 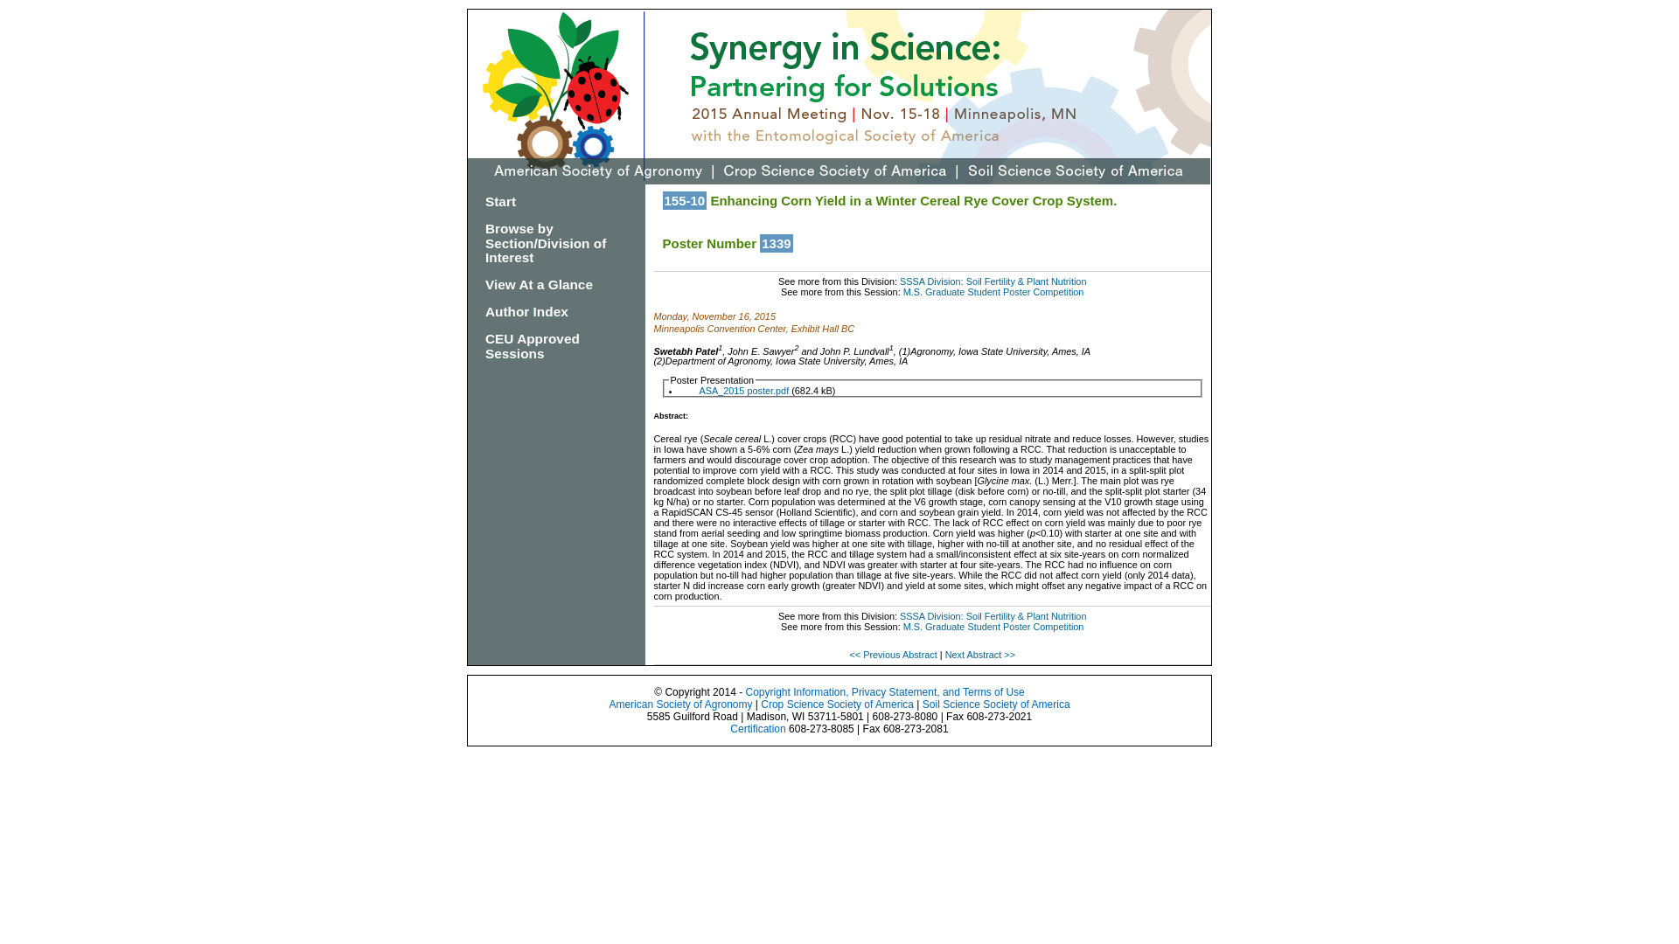 I want to click on Copyright Information, Privacy Statement, and Terms of Use, so click(x=885, y=692).